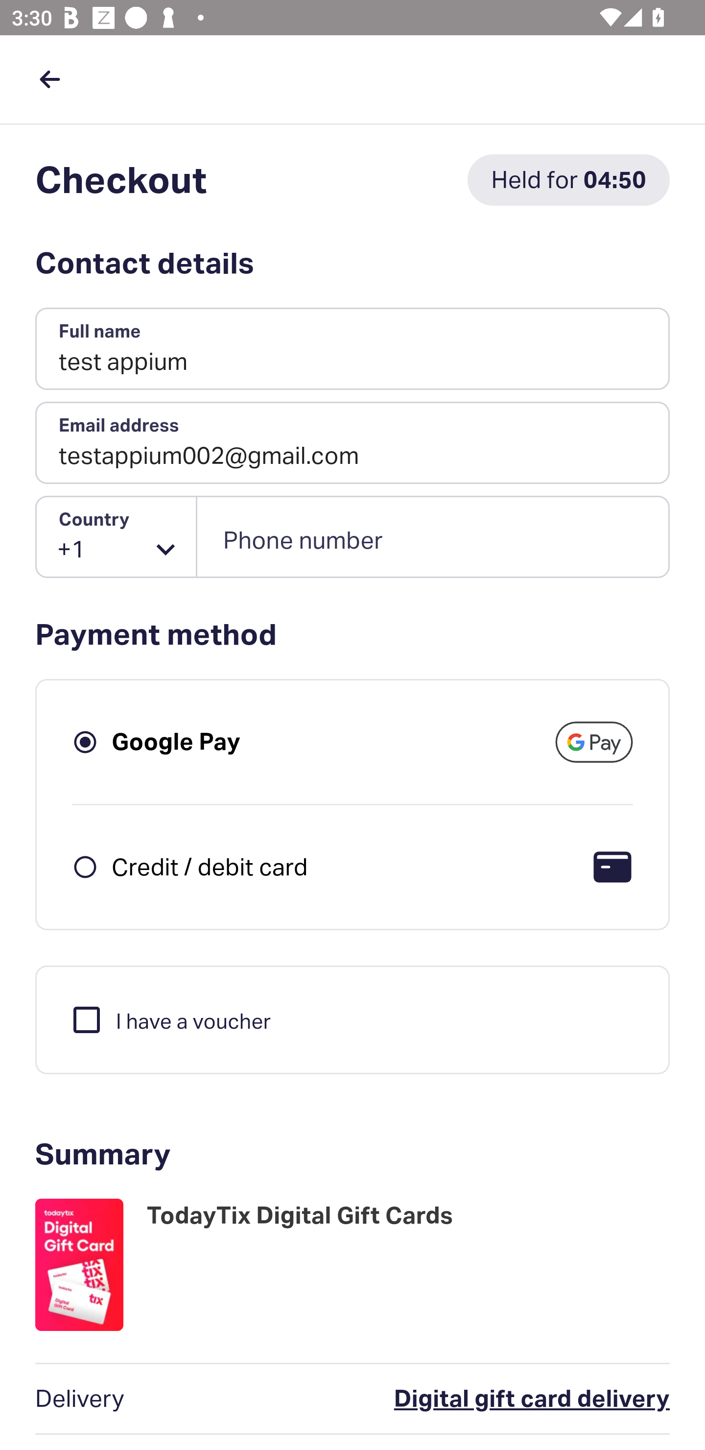  I want to click on testappium002@gmail.com, so click(352, 443).